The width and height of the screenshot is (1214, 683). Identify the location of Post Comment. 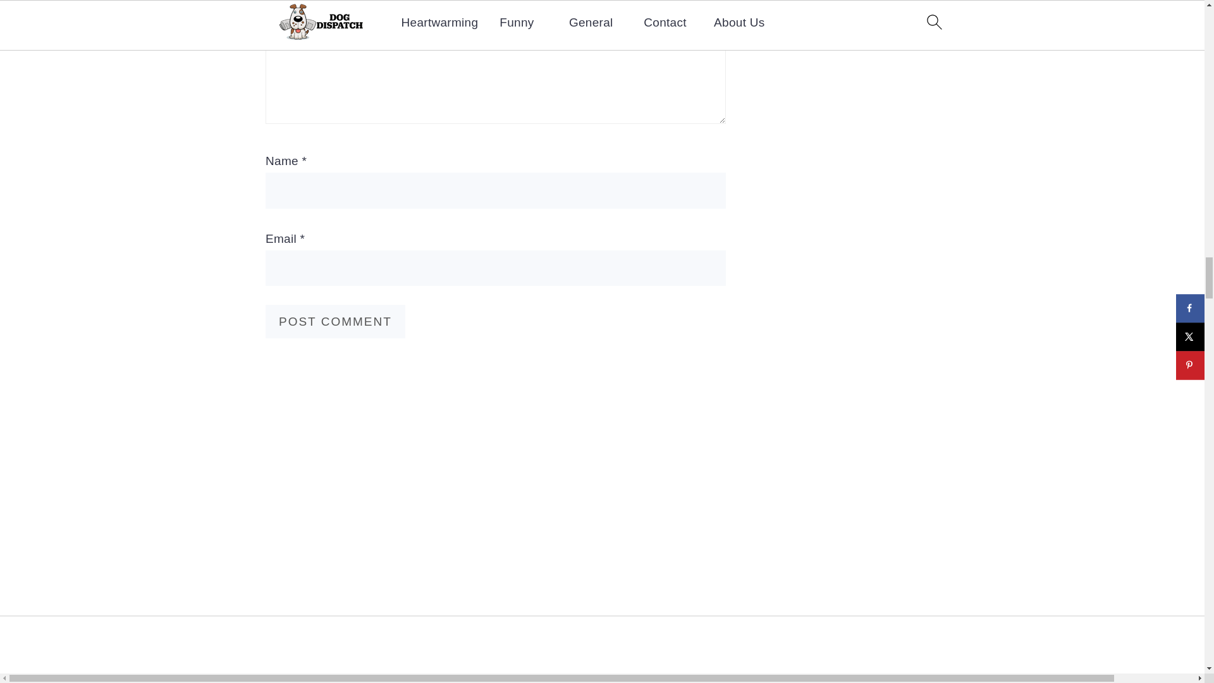
(335, 321).